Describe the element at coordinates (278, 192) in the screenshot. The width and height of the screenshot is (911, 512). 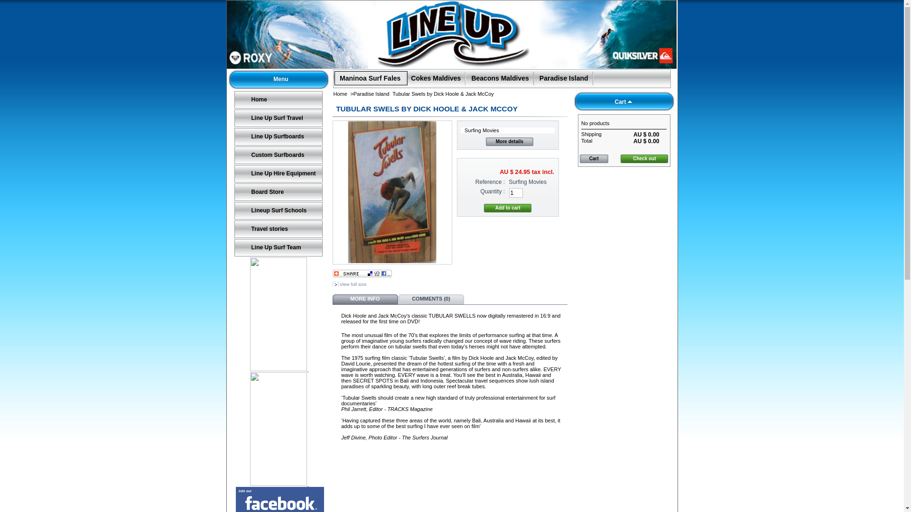
I see `Board Store` at that location.